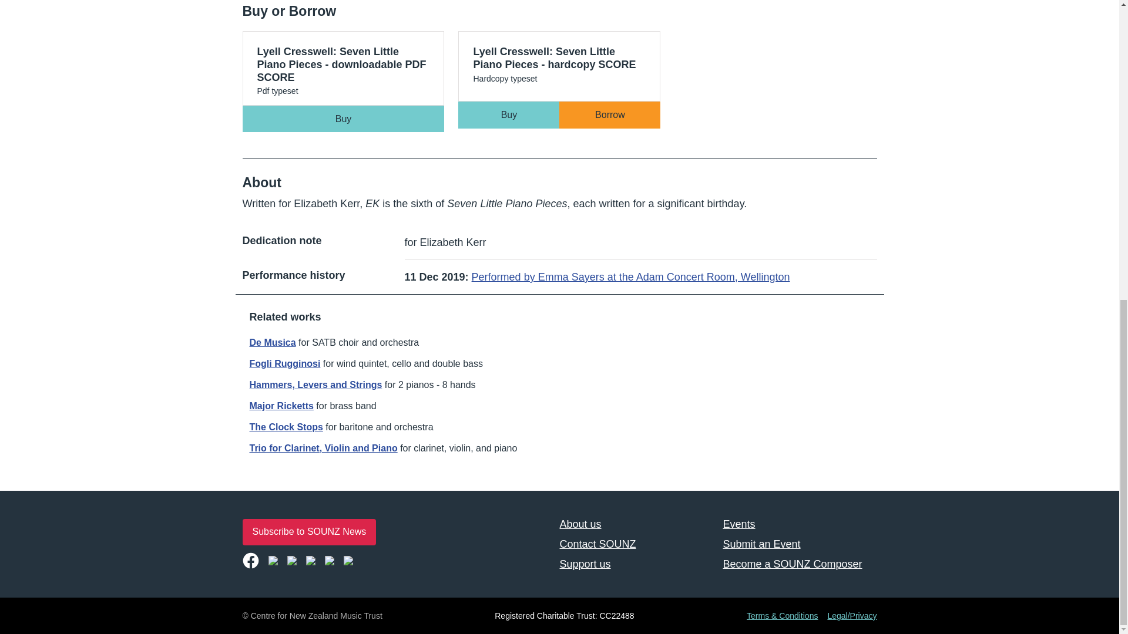 The width and height of the screenshot is (1128, 634). Describe the element at coordinates (273, 342) in the screenshot. I see `De Musica` at that location.